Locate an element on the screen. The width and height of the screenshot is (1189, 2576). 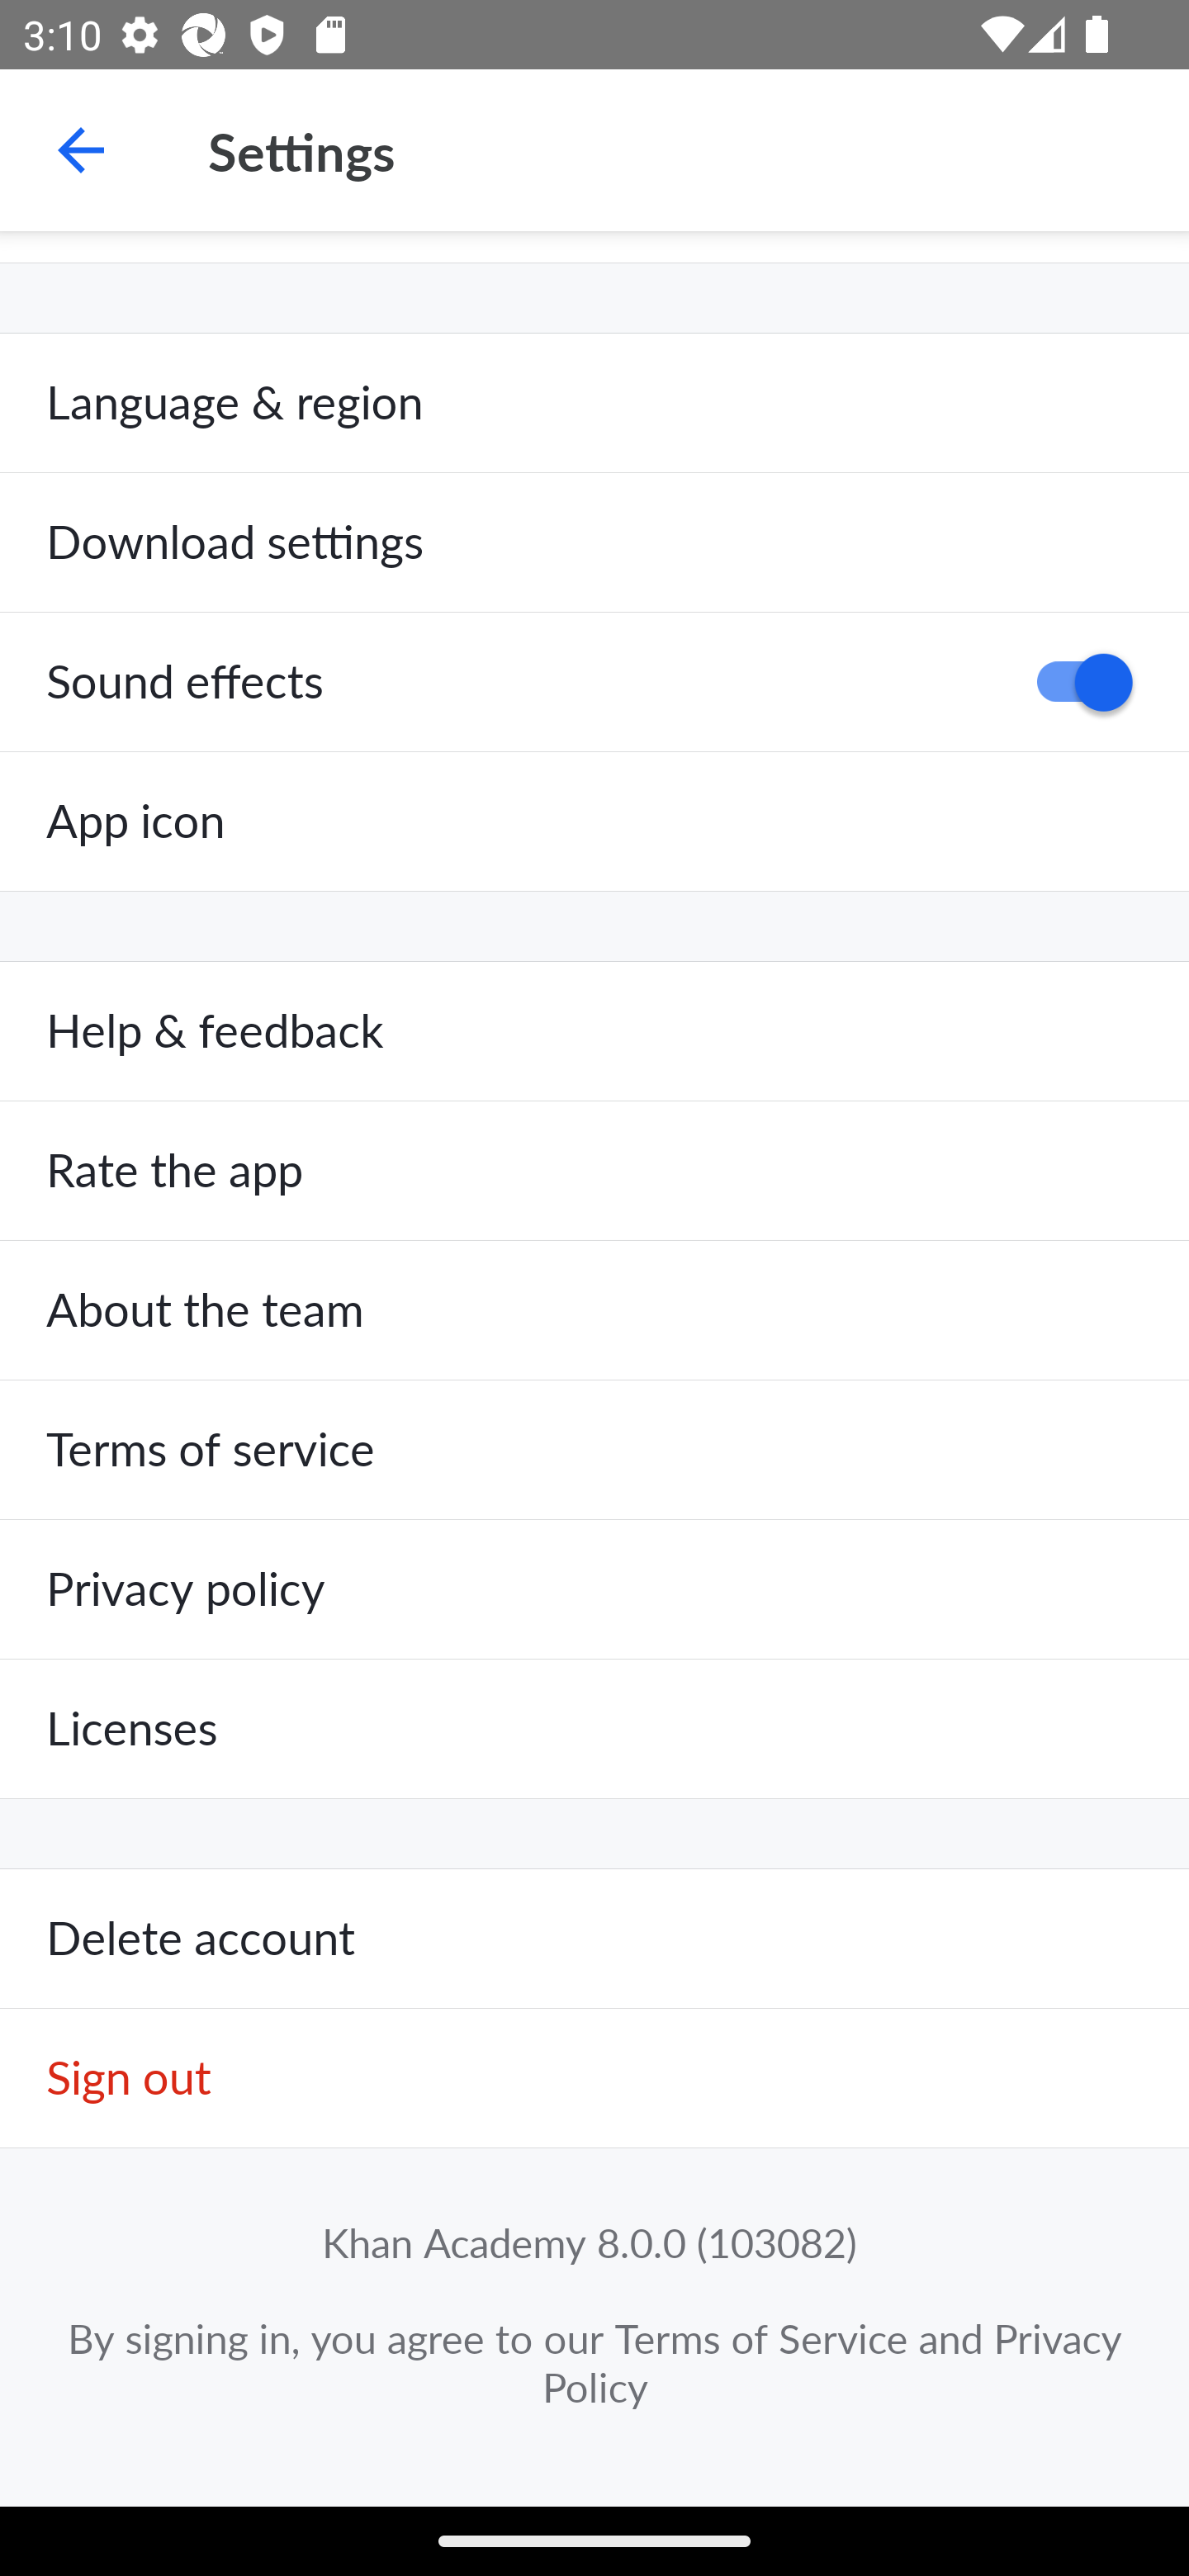
Terms of service is located at coordinates (594, 1450).